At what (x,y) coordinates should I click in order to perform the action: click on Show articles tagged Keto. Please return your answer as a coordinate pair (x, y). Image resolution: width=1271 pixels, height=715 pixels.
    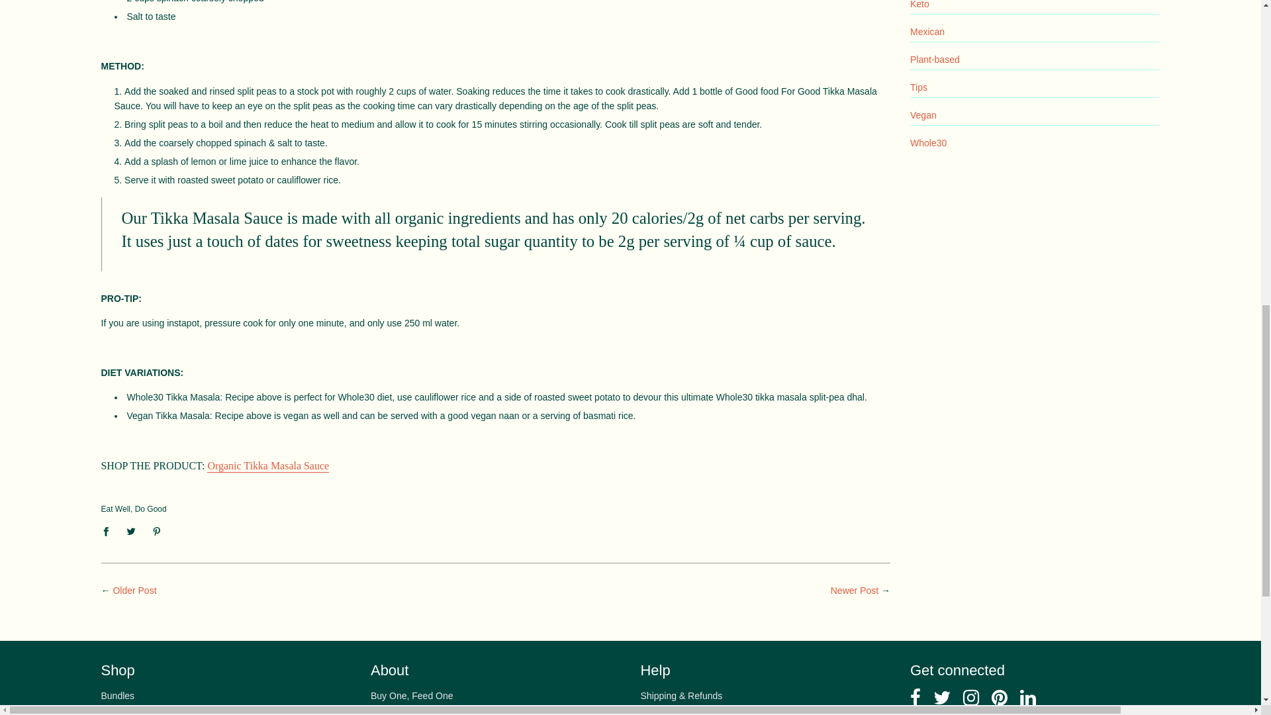
    Looking at the image, I should click on (919, 5).